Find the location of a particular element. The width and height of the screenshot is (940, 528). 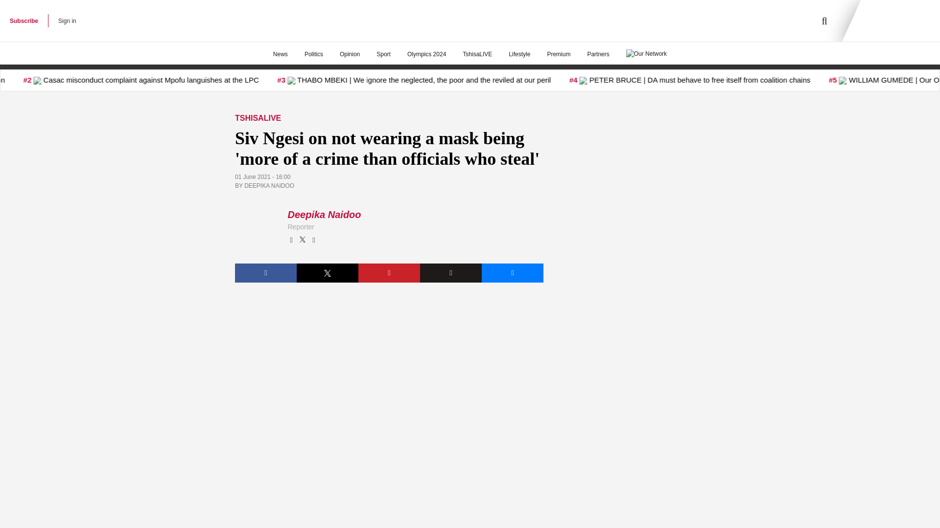

Sport is located at coordinates (383, 54).